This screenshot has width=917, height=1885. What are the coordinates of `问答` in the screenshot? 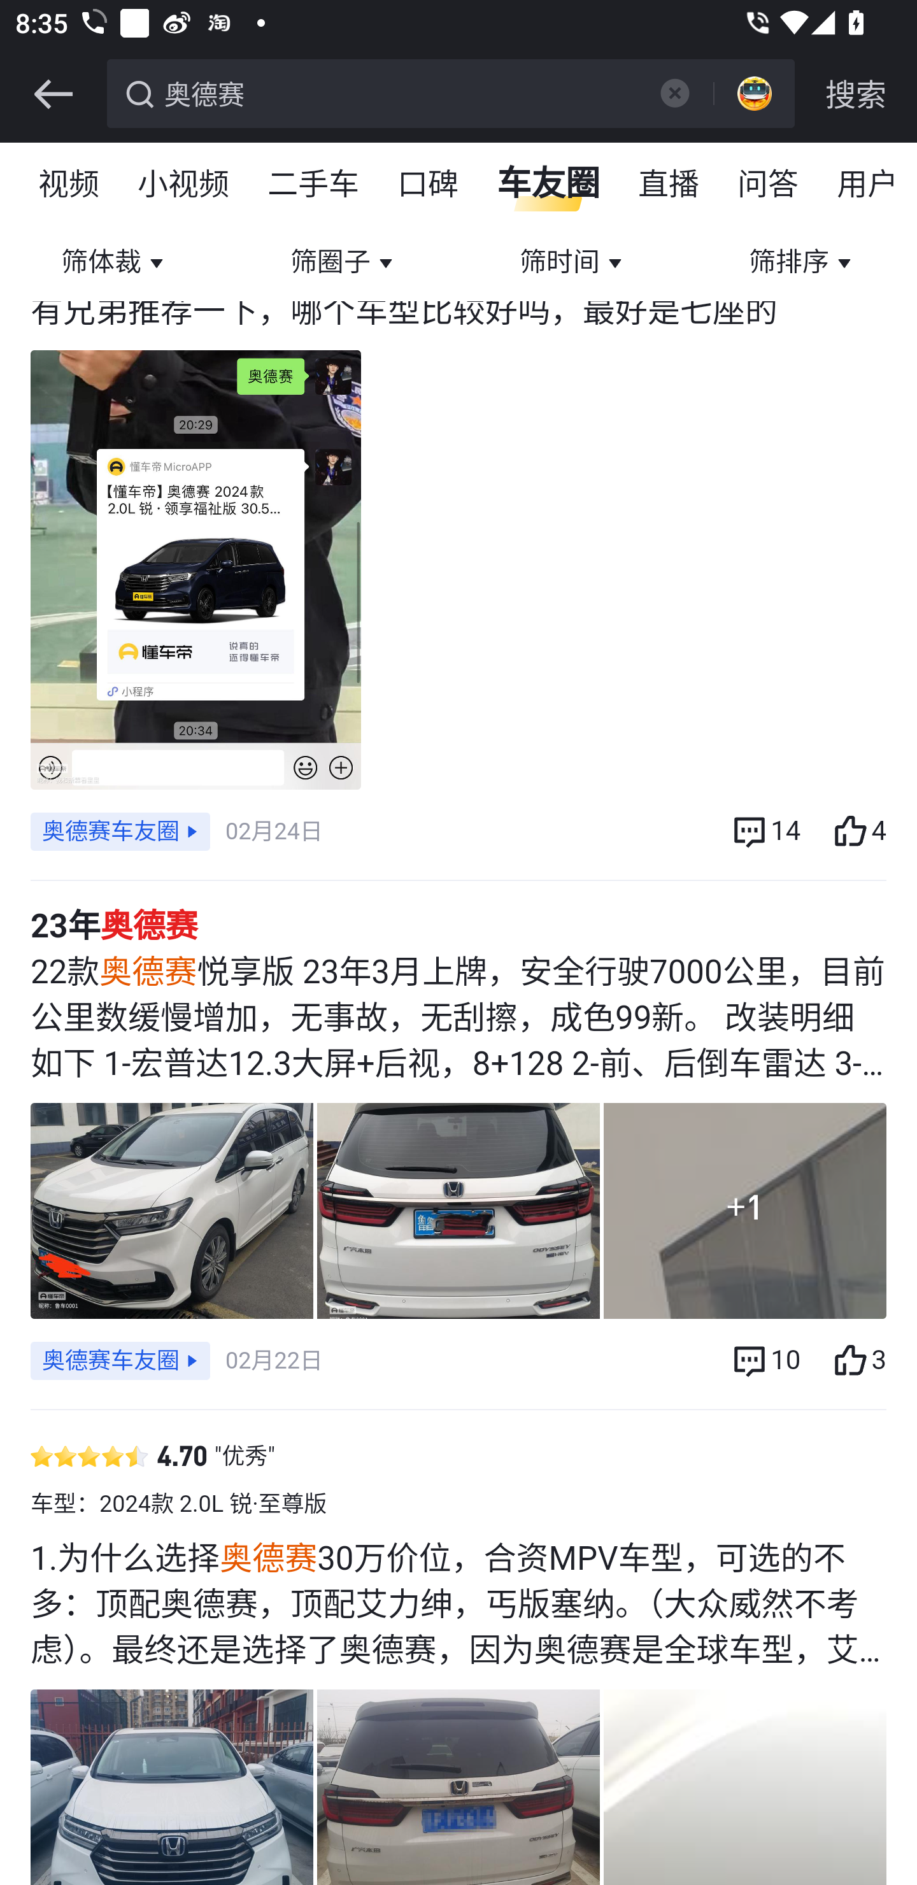 It's located at (769, 185).